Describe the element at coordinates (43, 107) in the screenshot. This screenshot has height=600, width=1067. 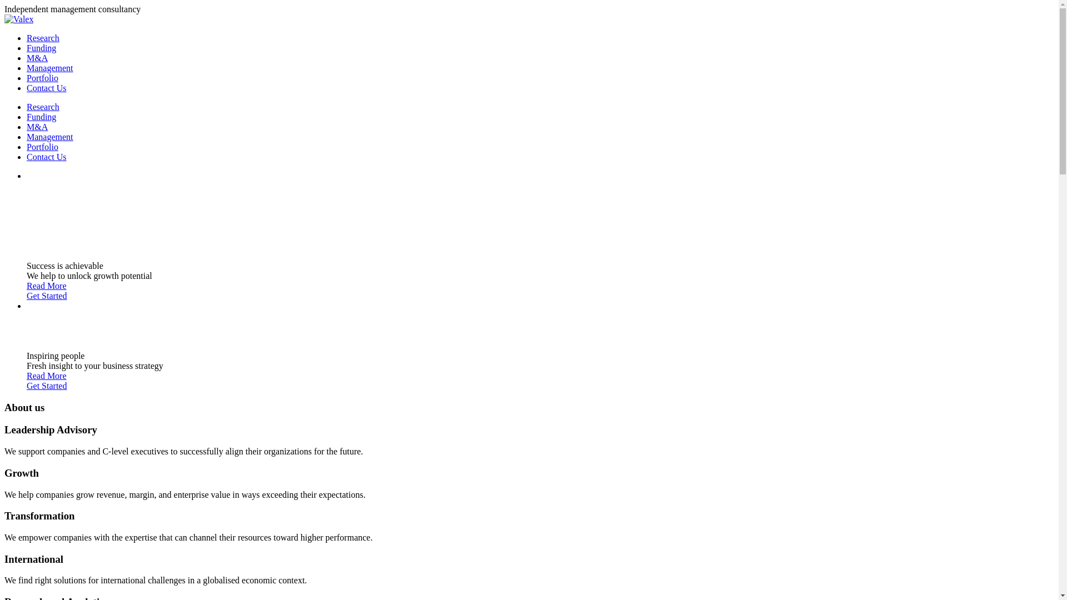
I see `Research` at that location.